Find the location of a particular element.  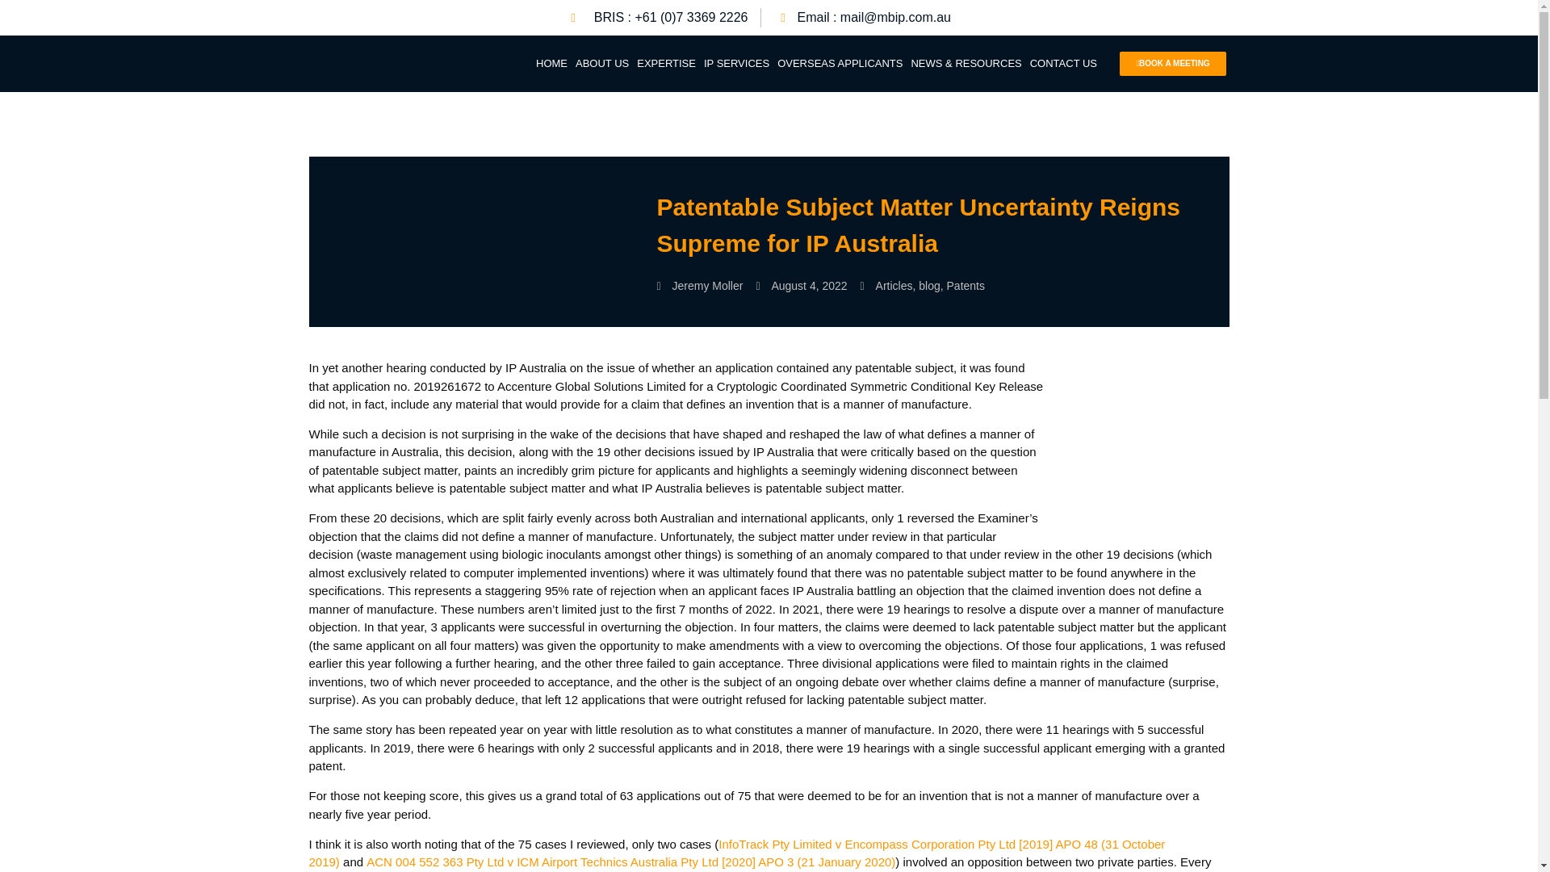

HOME is located at coordinates (551, 63).